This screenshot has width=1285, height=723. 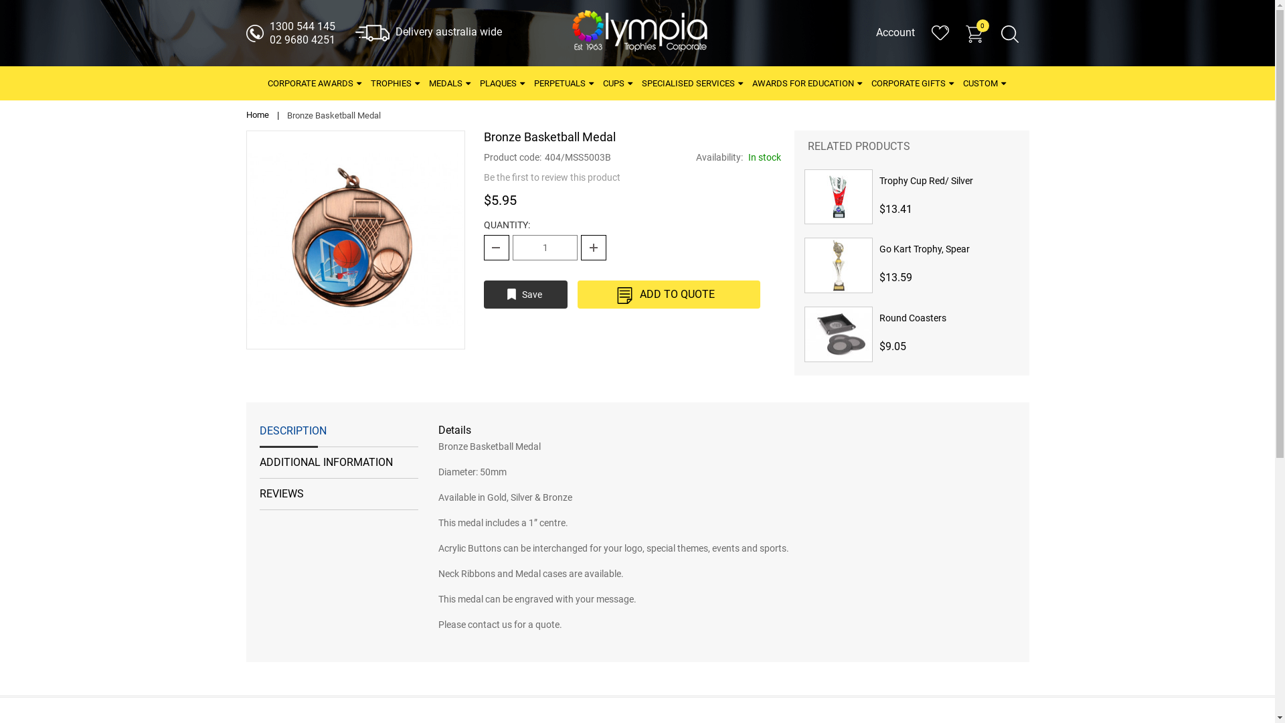 What do you see at coordinates (693, 83) in the screenshot?
I see `SPECIALISED SERVICES` at bounding box center [693, 83].